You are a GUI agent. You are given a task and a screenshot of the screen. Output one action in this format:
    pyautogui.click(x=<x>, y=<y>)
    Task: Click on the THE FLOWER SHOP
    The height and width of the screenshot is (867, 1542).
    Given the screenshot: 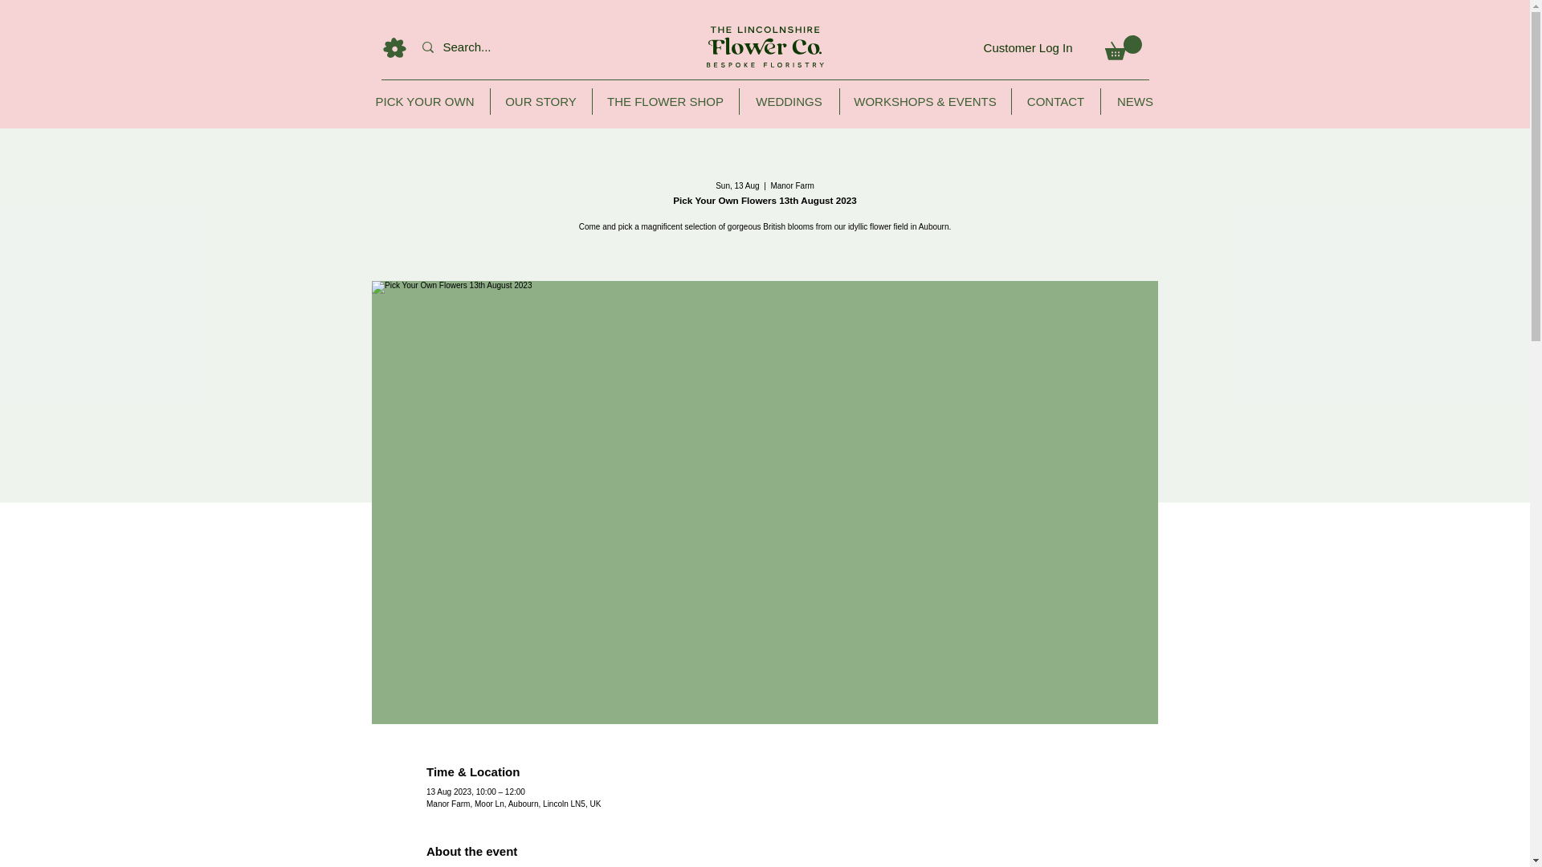 What is the action you would take?
    pyautogui.click(x=665, y=101)
    